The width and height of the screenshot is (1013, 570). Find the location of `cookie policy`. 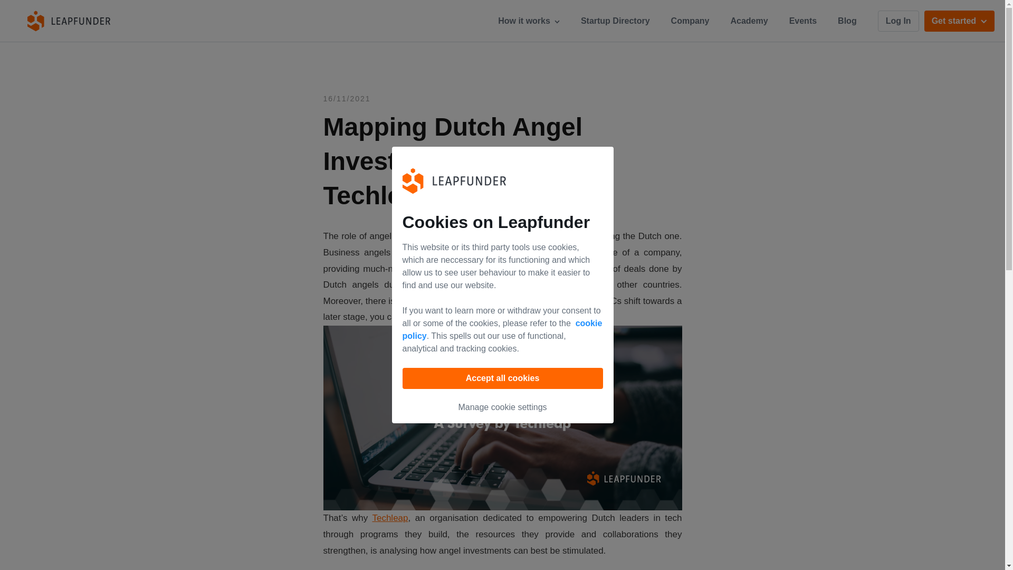

cookie policy is located at coordinates (502, 329).